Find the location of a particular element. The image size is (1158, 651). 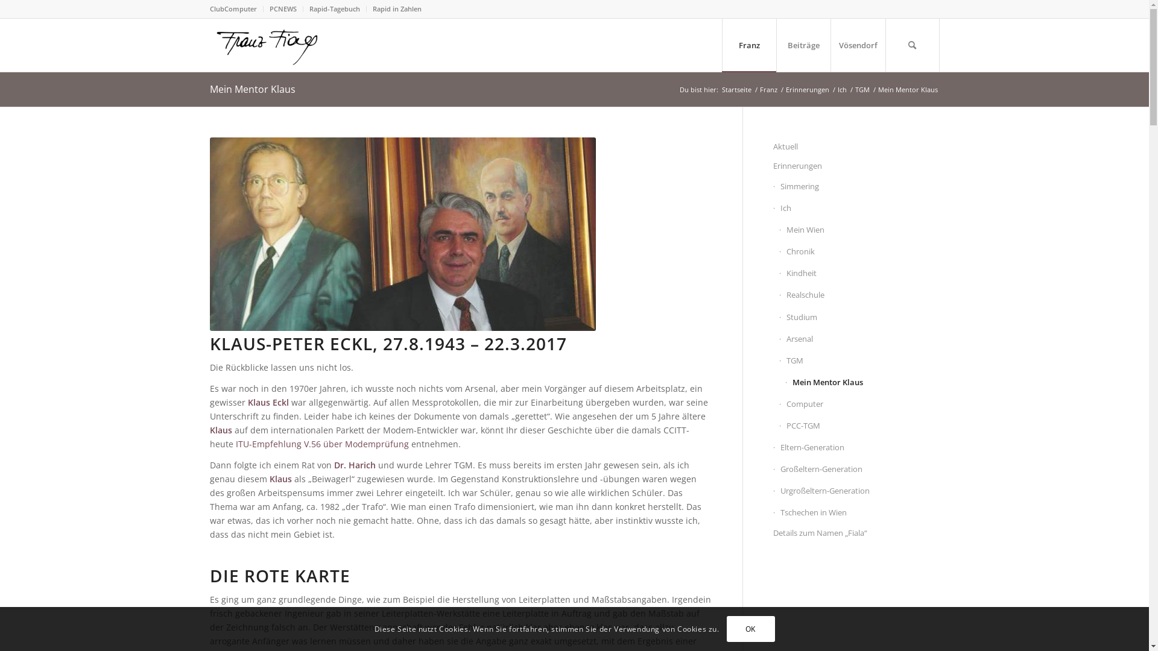

Chronik is located at coordinates (859, 252).